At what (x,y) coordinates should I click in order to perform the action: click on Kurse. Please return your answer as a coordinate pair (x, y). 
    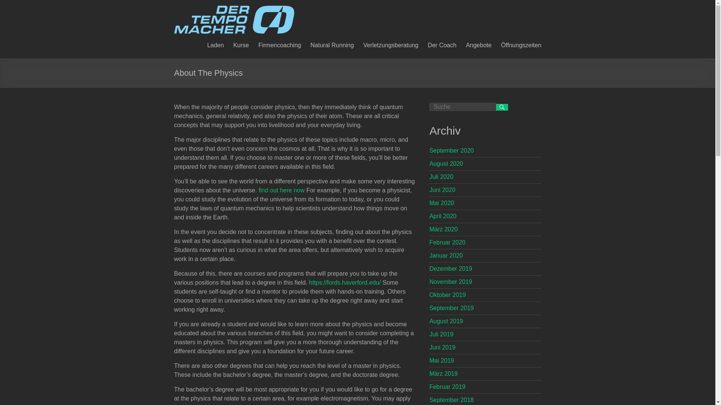
    Looking at the image, I should click on (241, 44).